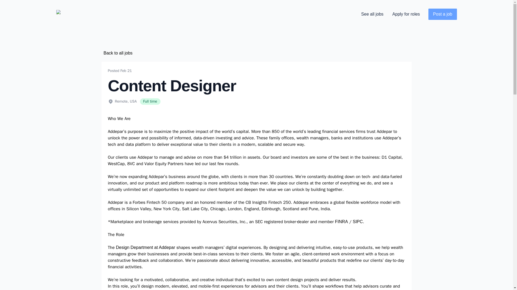 The width and height of the screenshot is (517, 290). Describe the element at coordinates (406, 14) in the screenshot. I see `Apply for roles` at that location.